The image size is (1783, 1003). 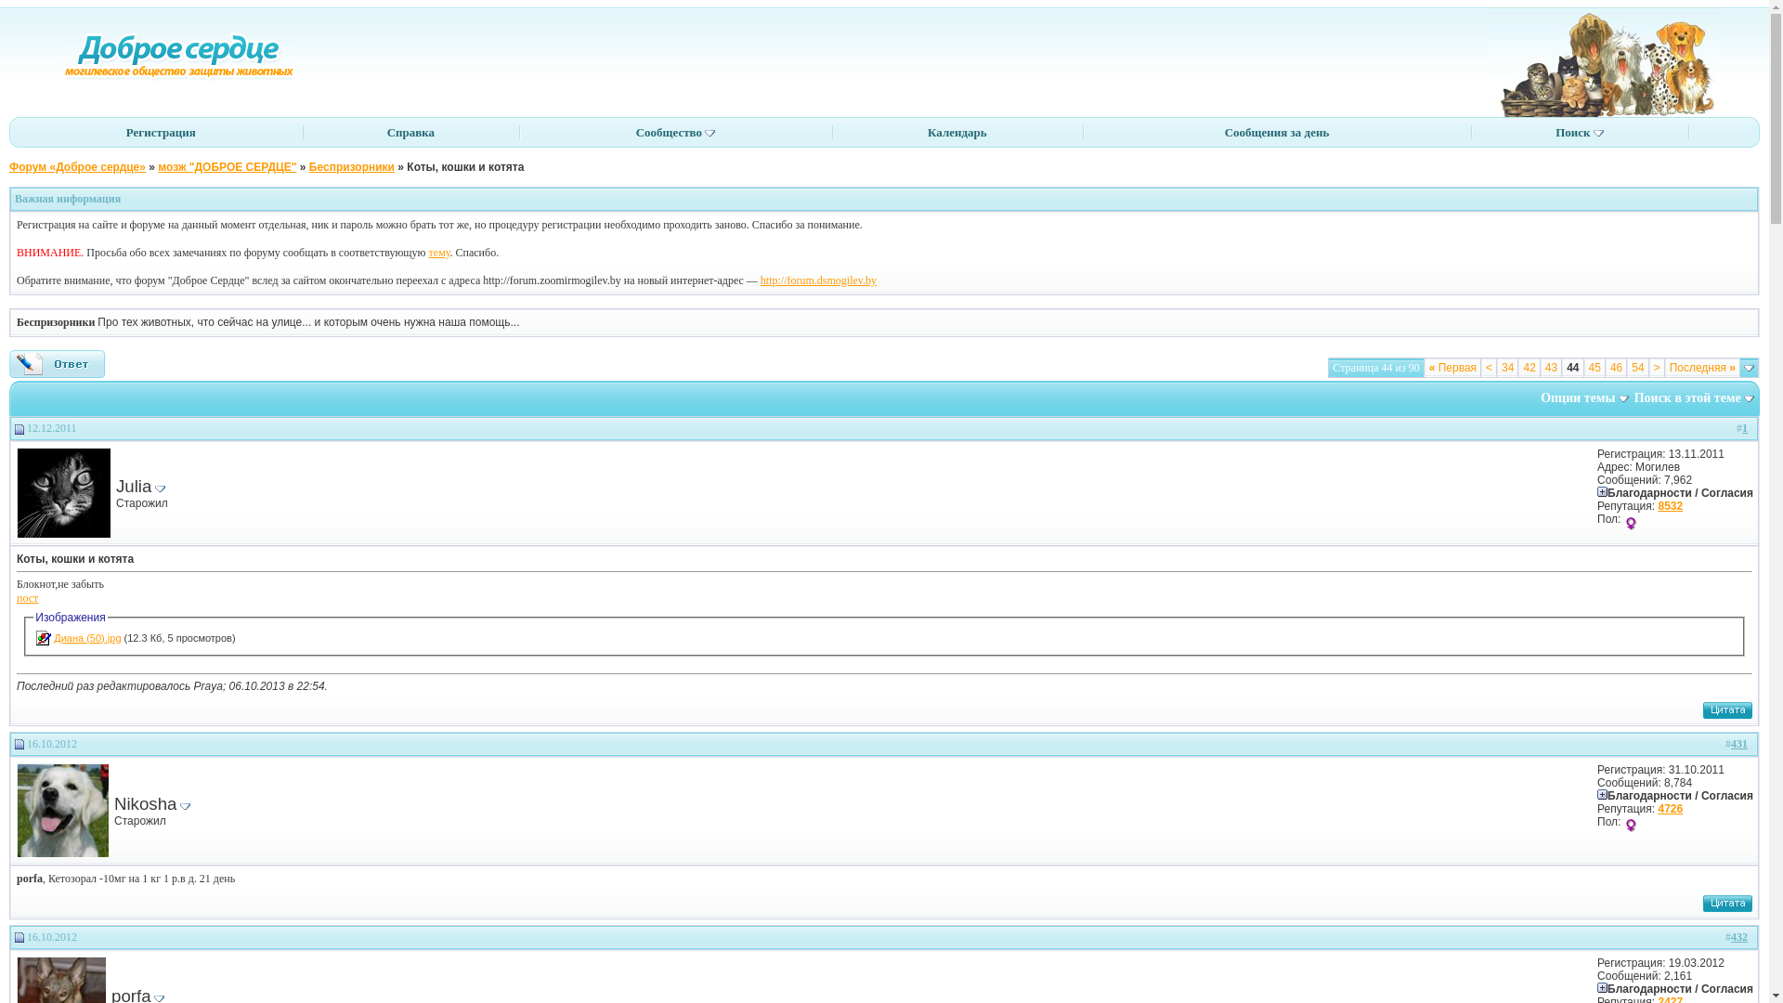 I want to click on 8532, so click(x=1670, y=506).